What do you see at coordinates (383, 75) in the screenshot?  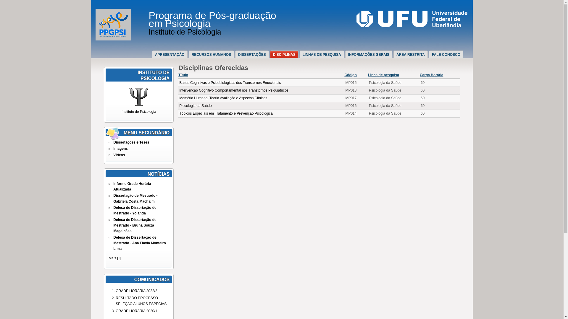 I see `Linha de pesquisa` at bounding box center [383, 75].